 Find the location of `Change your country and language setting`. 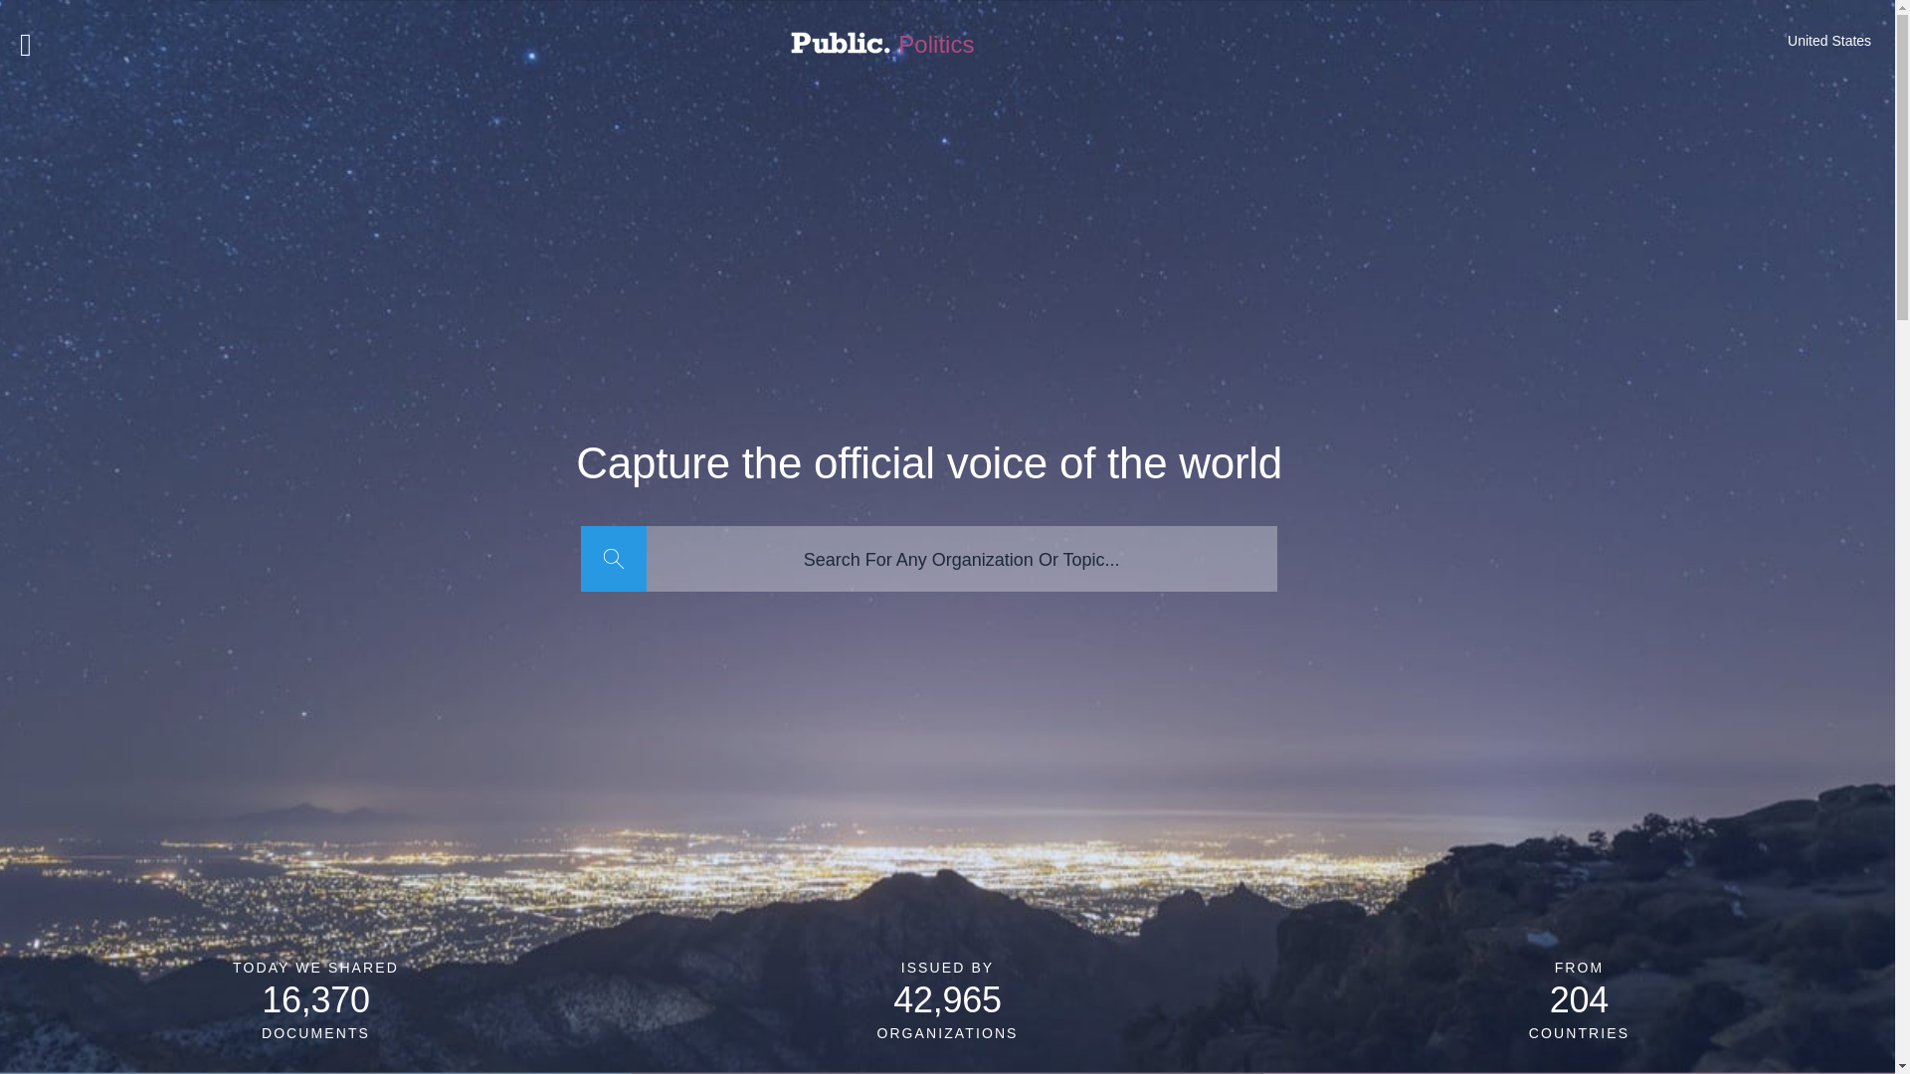

Change your country and language setting is located at coordinates (1829, 40).